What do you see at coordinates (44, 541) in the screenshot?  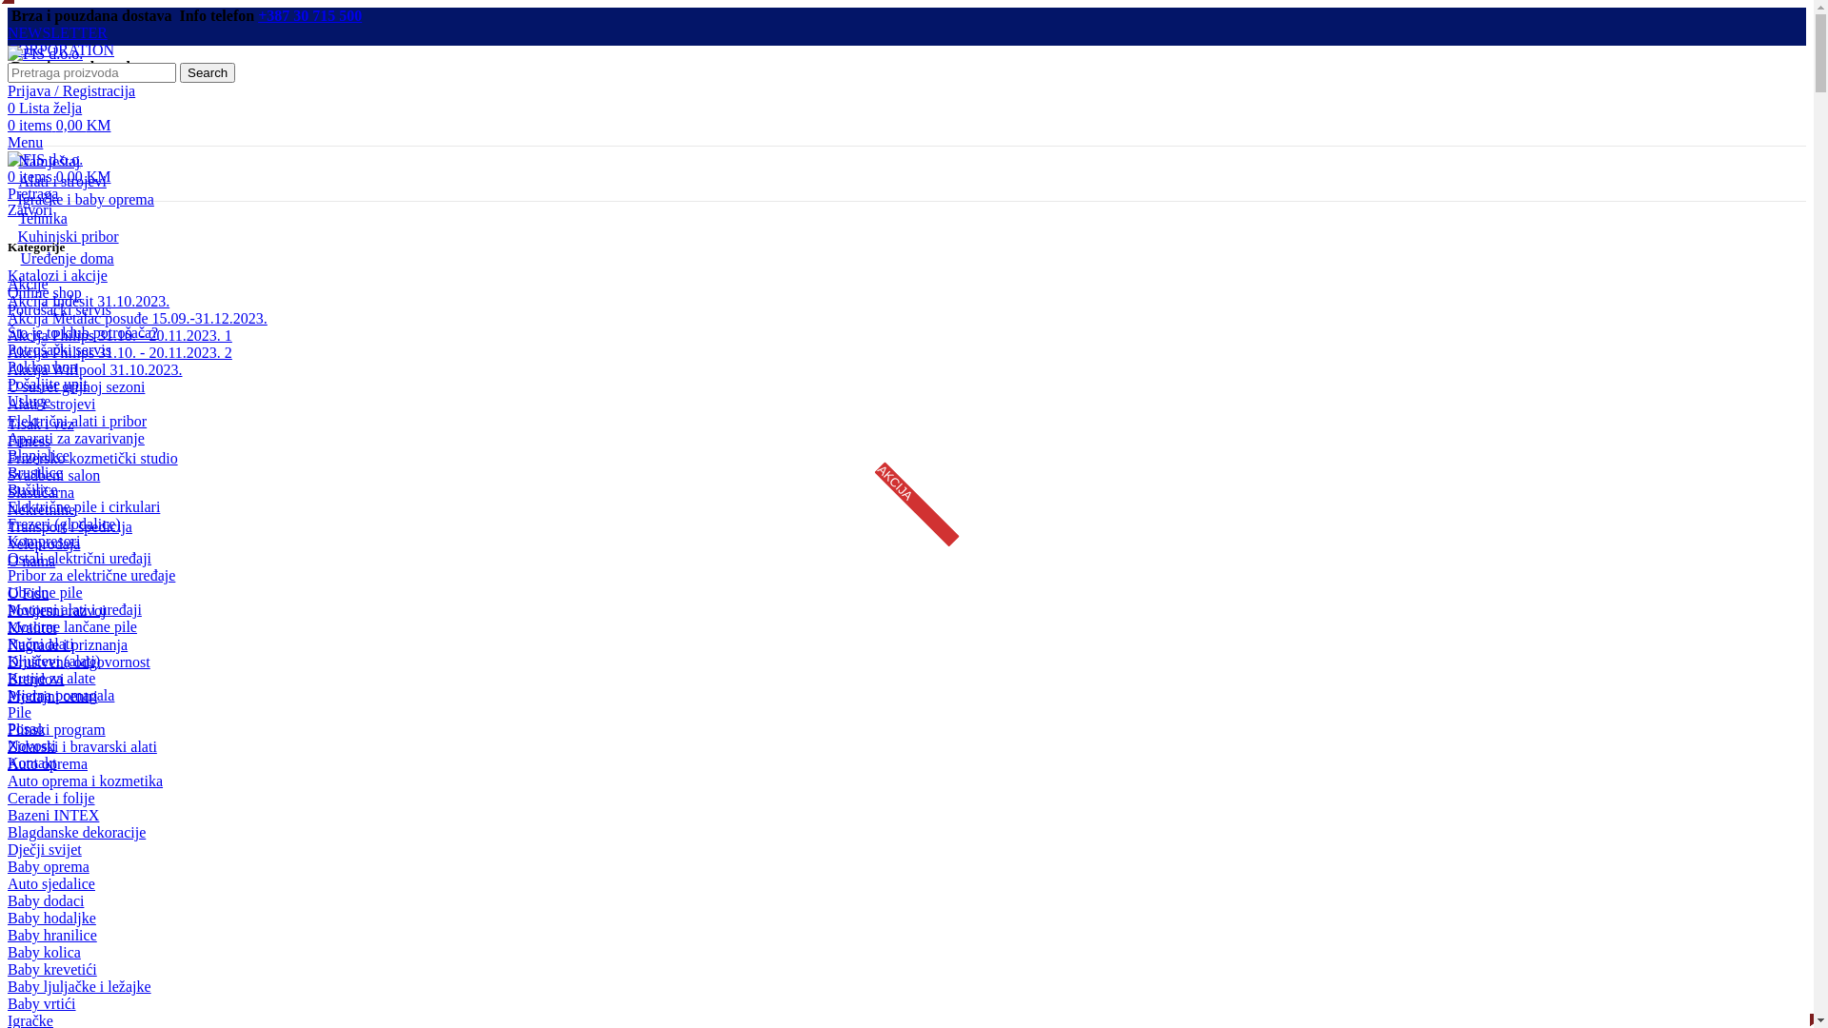 I see `Kompresori` at bounding box center [44, 541].